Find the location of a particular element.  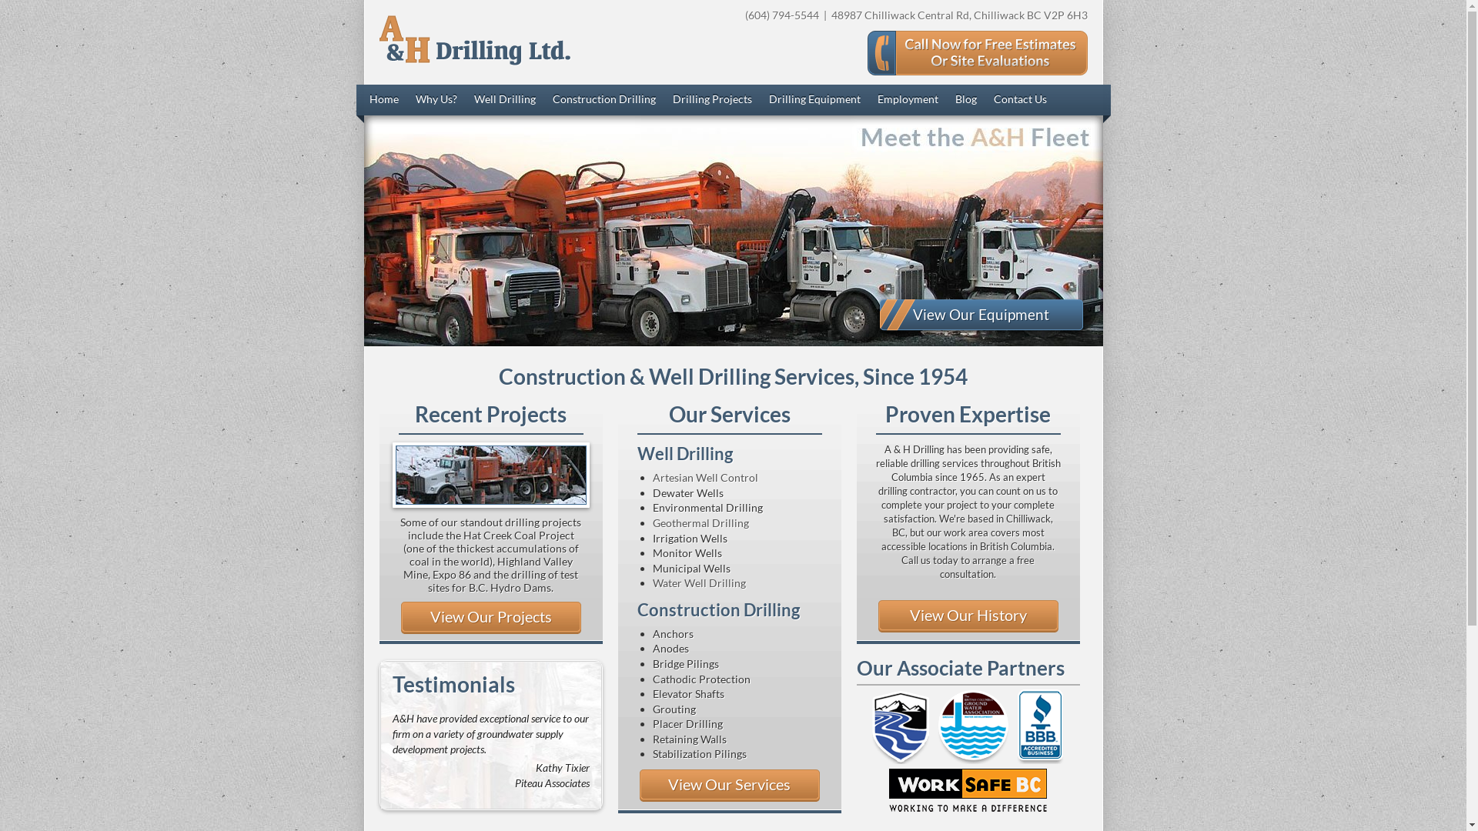

Call Now for Free Estimates or Site Evaluations is located at coordinates (977, 53).